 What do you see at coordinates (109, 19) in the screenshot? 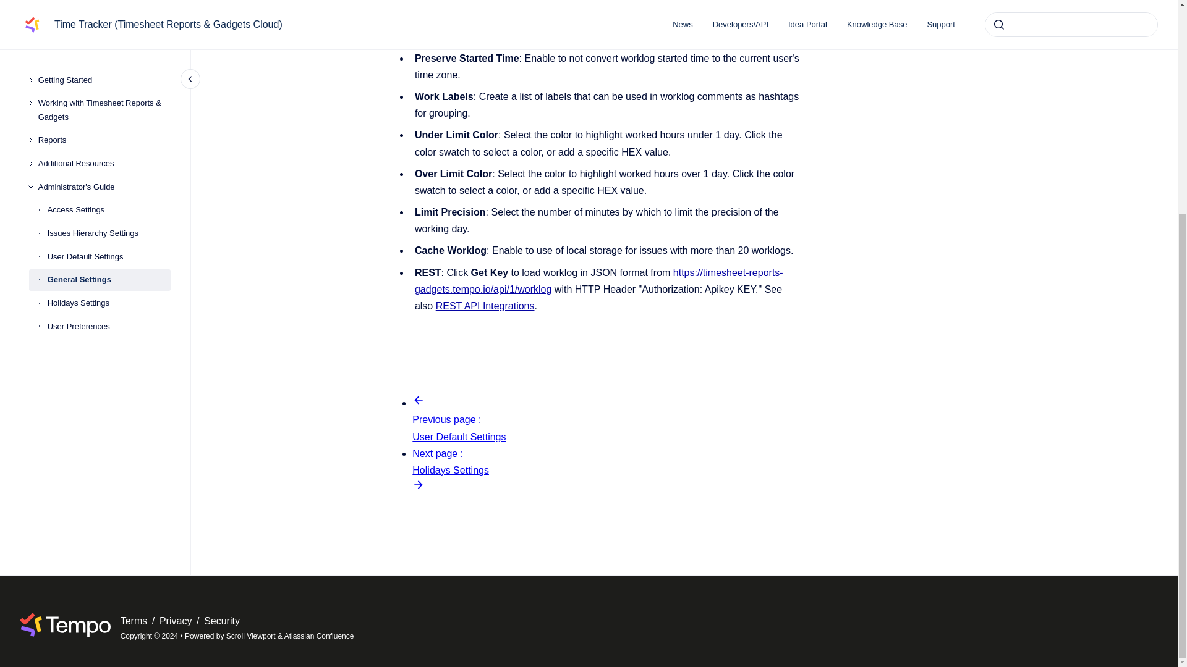
I see `User Preferences` at bounding box center [109, 19].